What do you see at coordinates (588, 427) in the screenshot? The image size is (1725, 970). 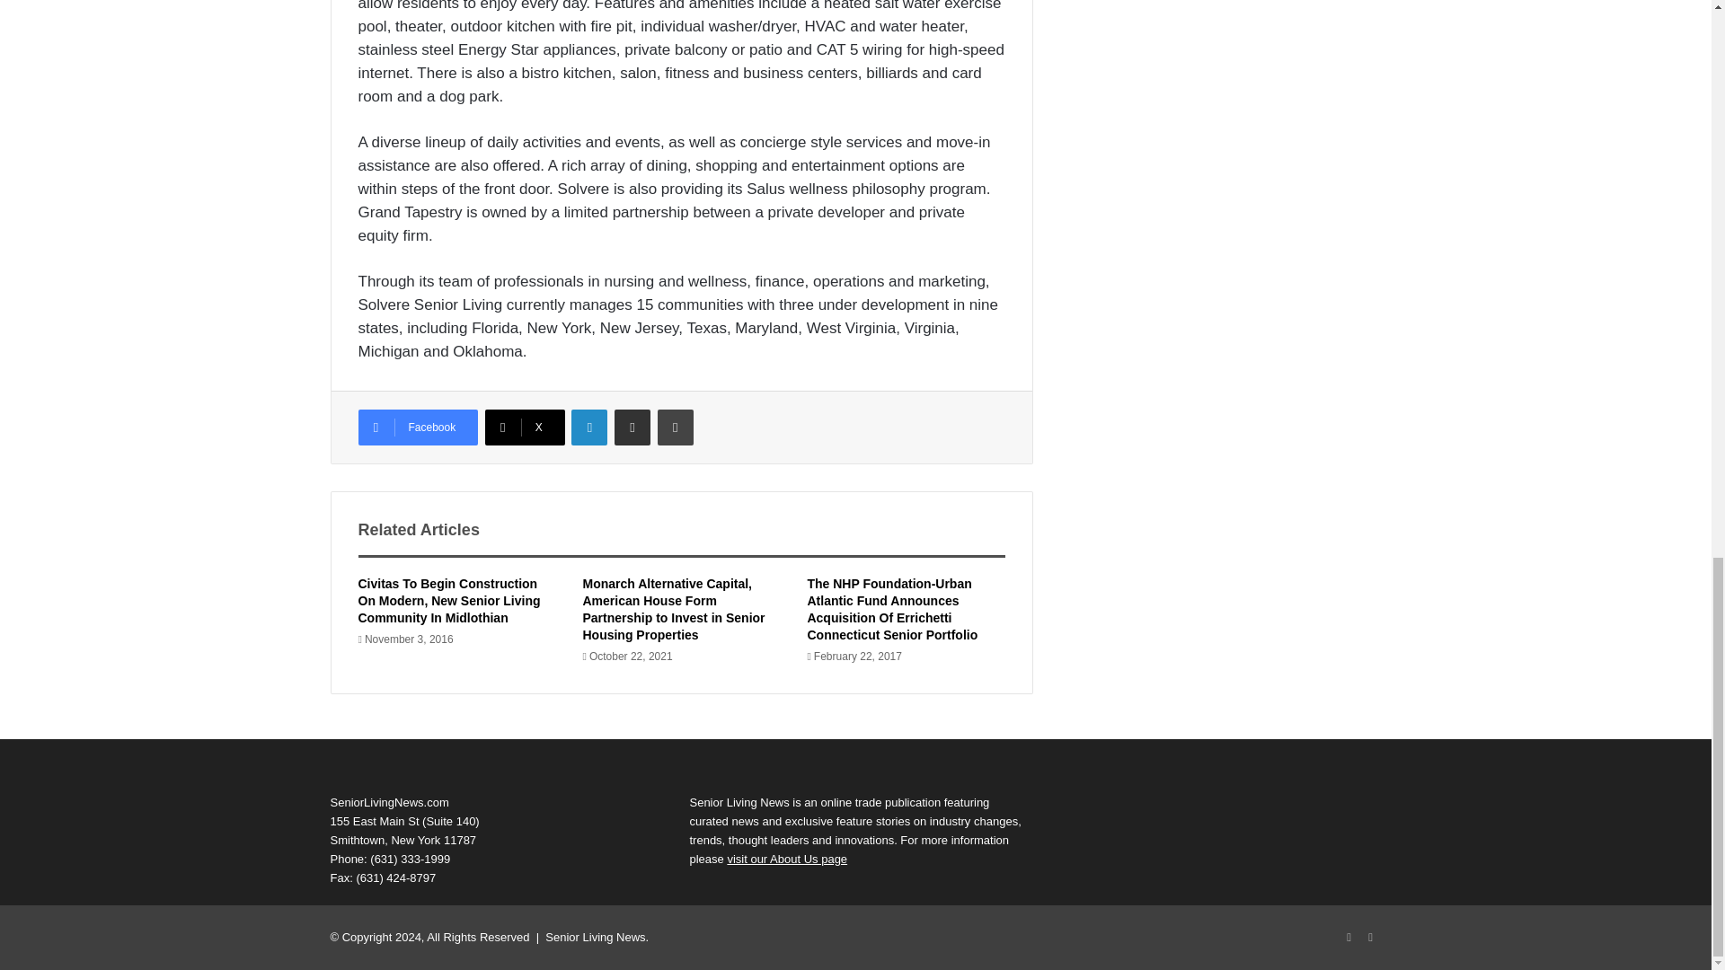 I see `LinkedIn` at bounding box center [588, 427].